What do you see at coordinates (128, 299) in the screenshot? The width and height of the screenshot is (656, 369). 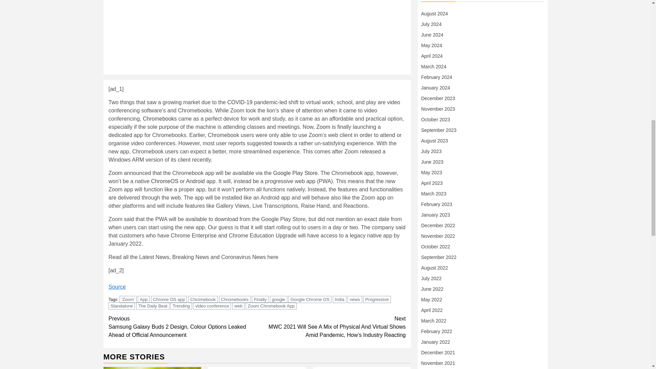 I see `'Zoom'` at bounding box center [128, 299].